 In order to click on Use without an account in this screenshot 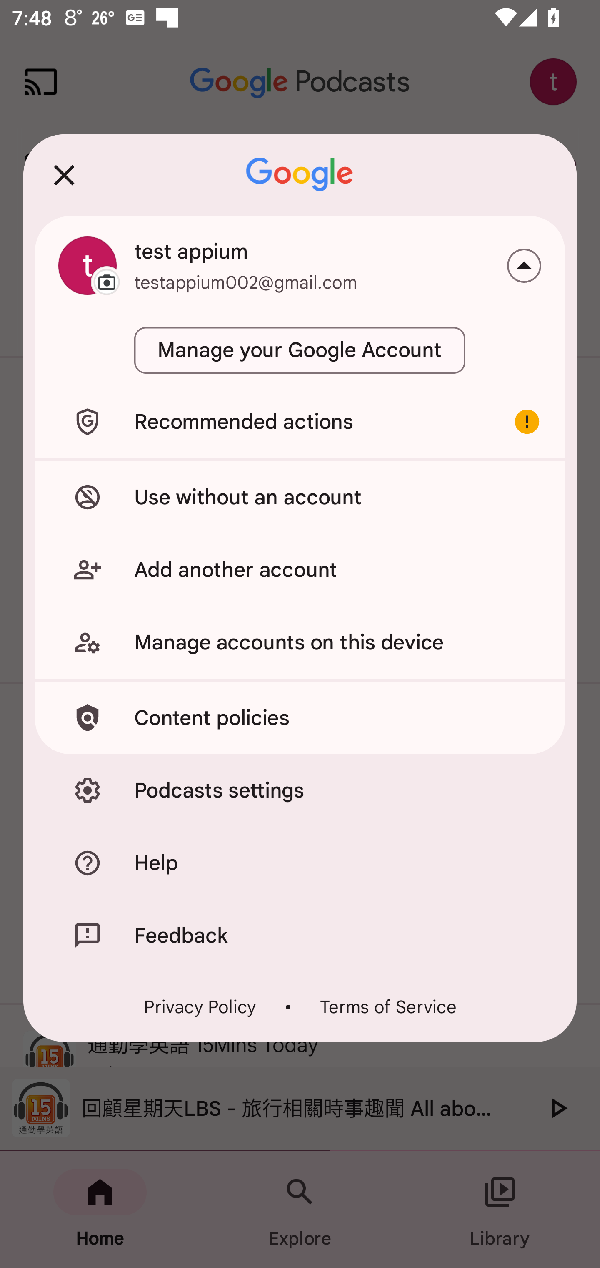, I will do `click(300, 497)`.